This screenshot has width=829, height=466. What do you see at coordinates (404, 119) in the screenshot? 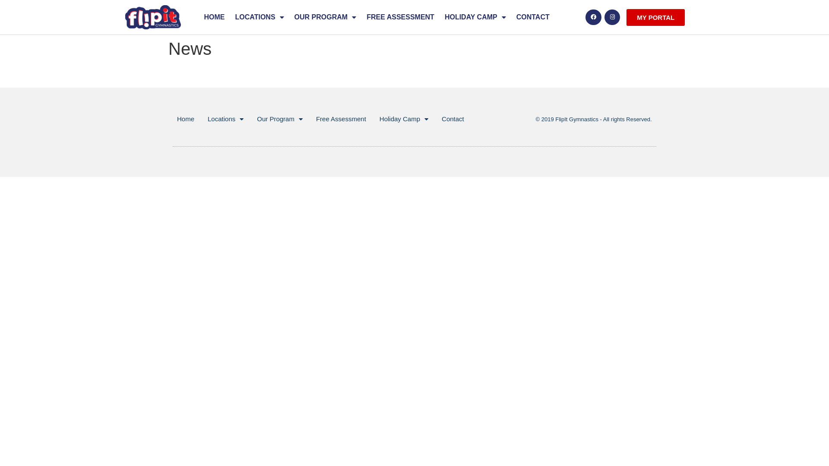
I see `Holiday Camp` at bounding box center [404, 119].